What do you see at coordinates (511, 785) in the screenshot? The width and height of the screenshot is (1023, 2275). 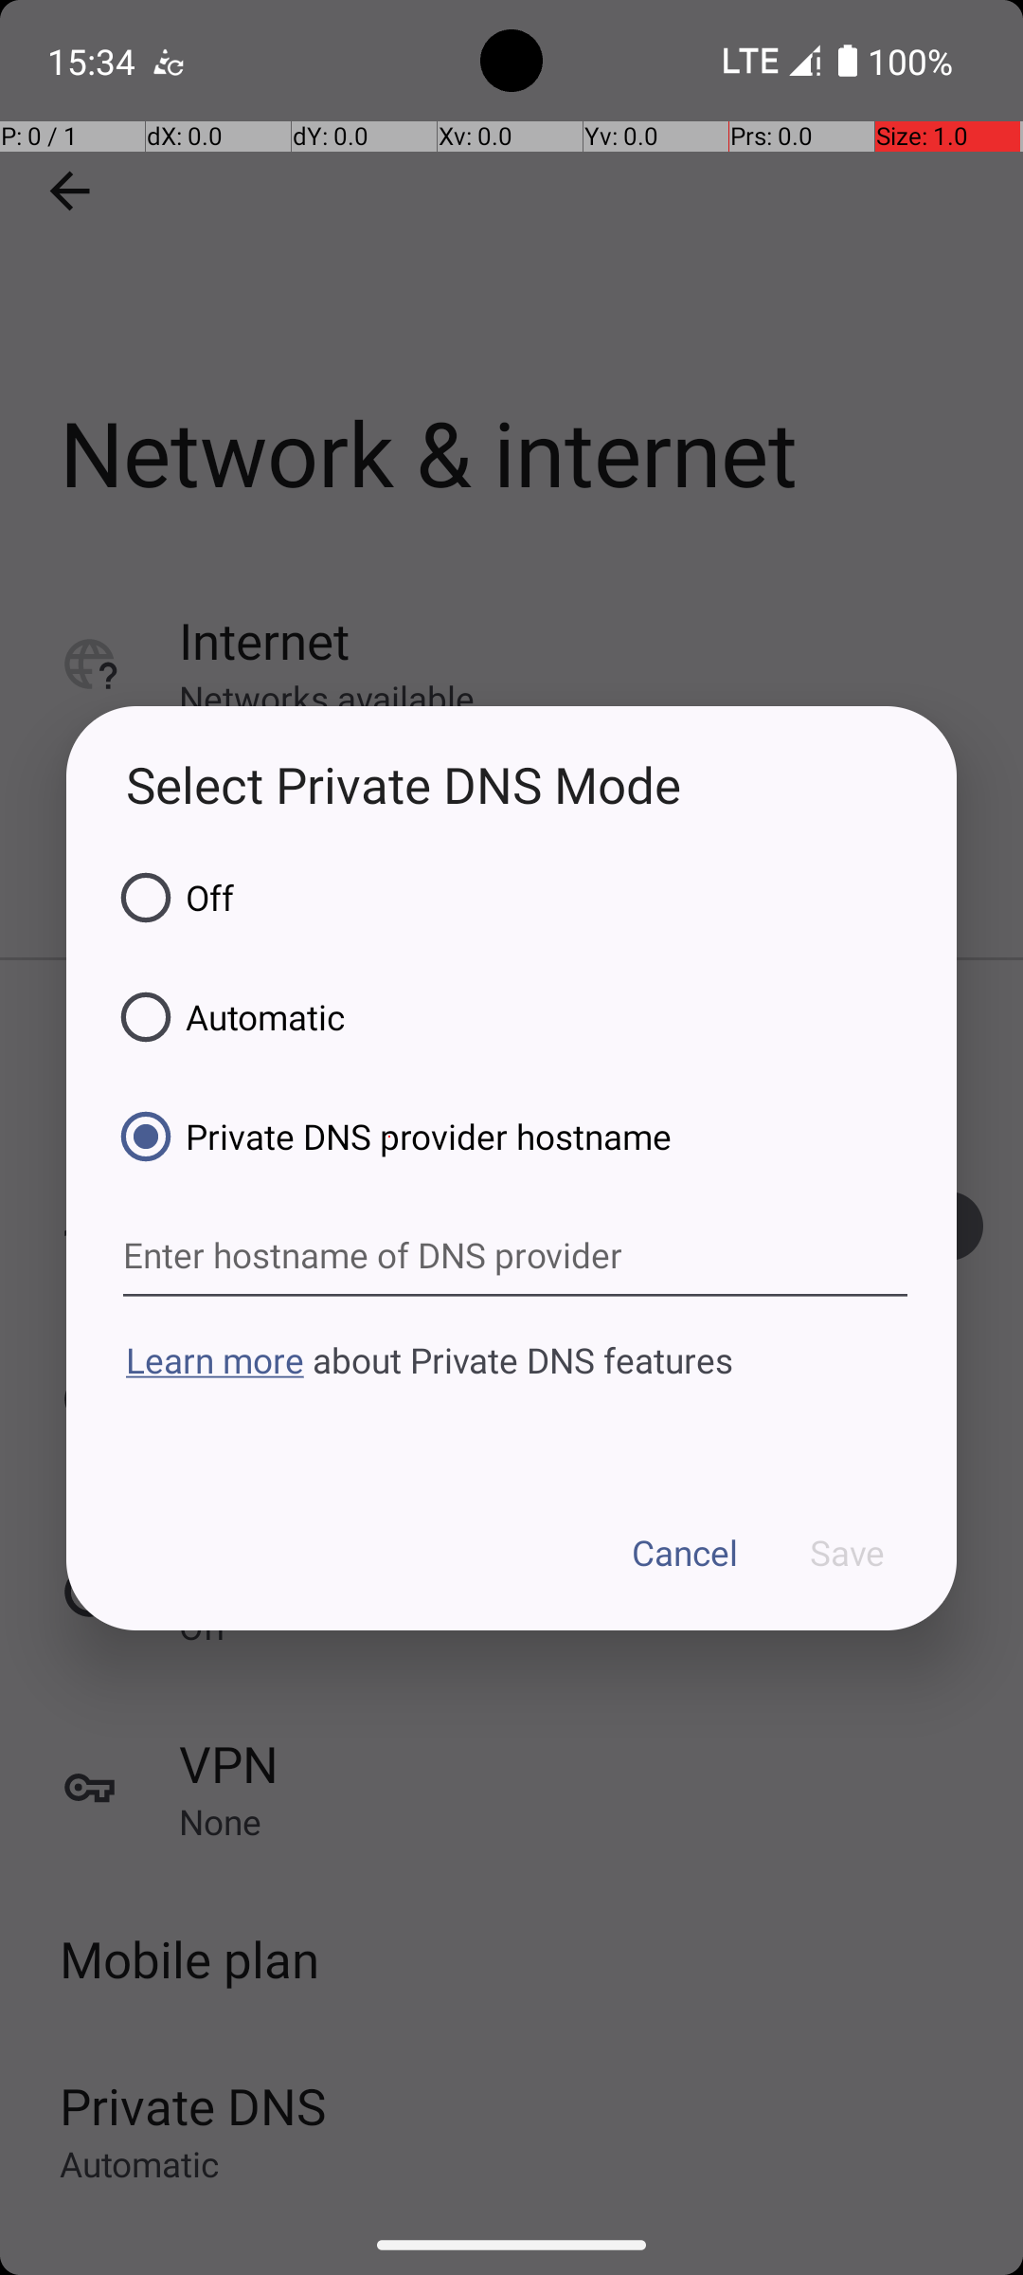 I see `Select Private DNS Mode` at bounding box center [511, 785].